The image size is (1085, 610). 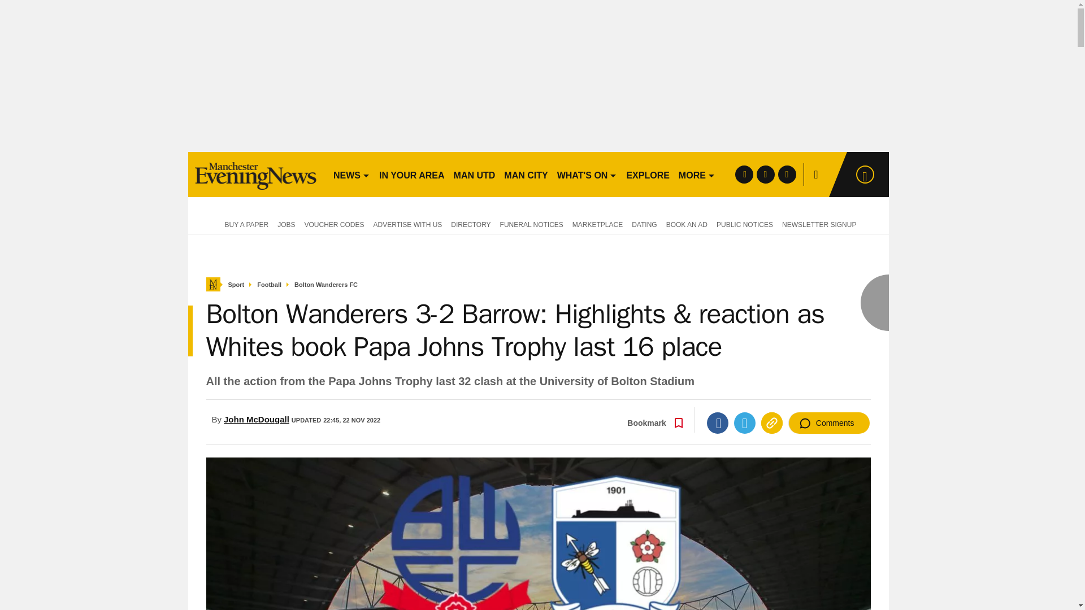 What do you see at coordinates (829, 422) in the screenshot?
I see `Comments` at bounding box center [829, 422].